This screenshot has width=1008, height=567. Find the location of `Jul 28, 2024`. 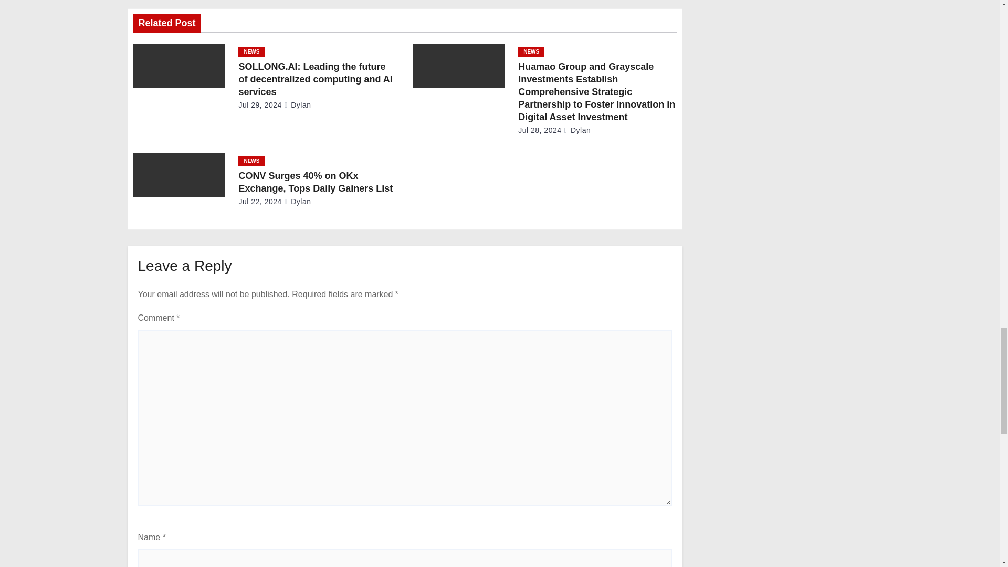

Jul 28, 2024 is located at coordinates (540, 130).